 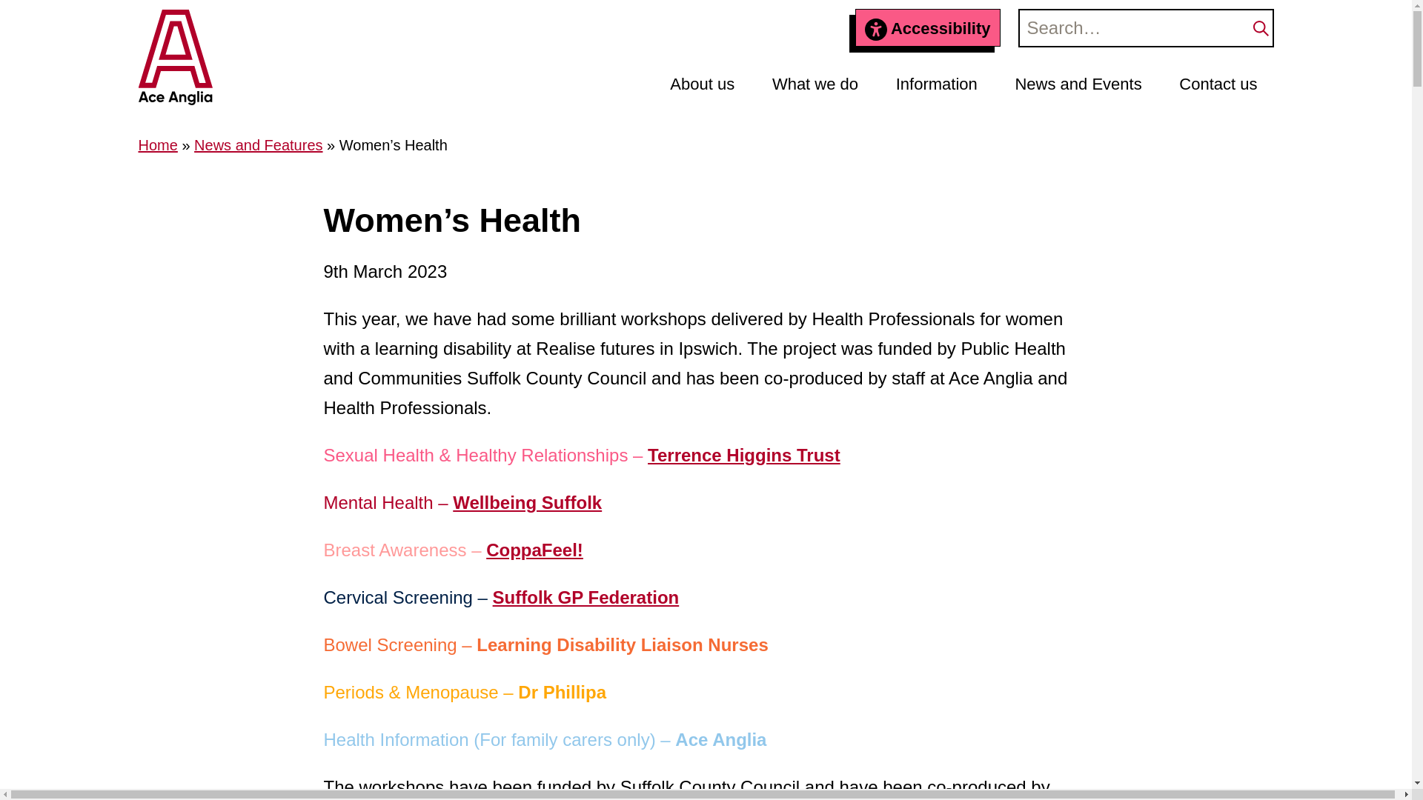 What do you see at coordinates (1260, 27) in the screenshot?
I see `Submit` at bounding box center [1260, 27].